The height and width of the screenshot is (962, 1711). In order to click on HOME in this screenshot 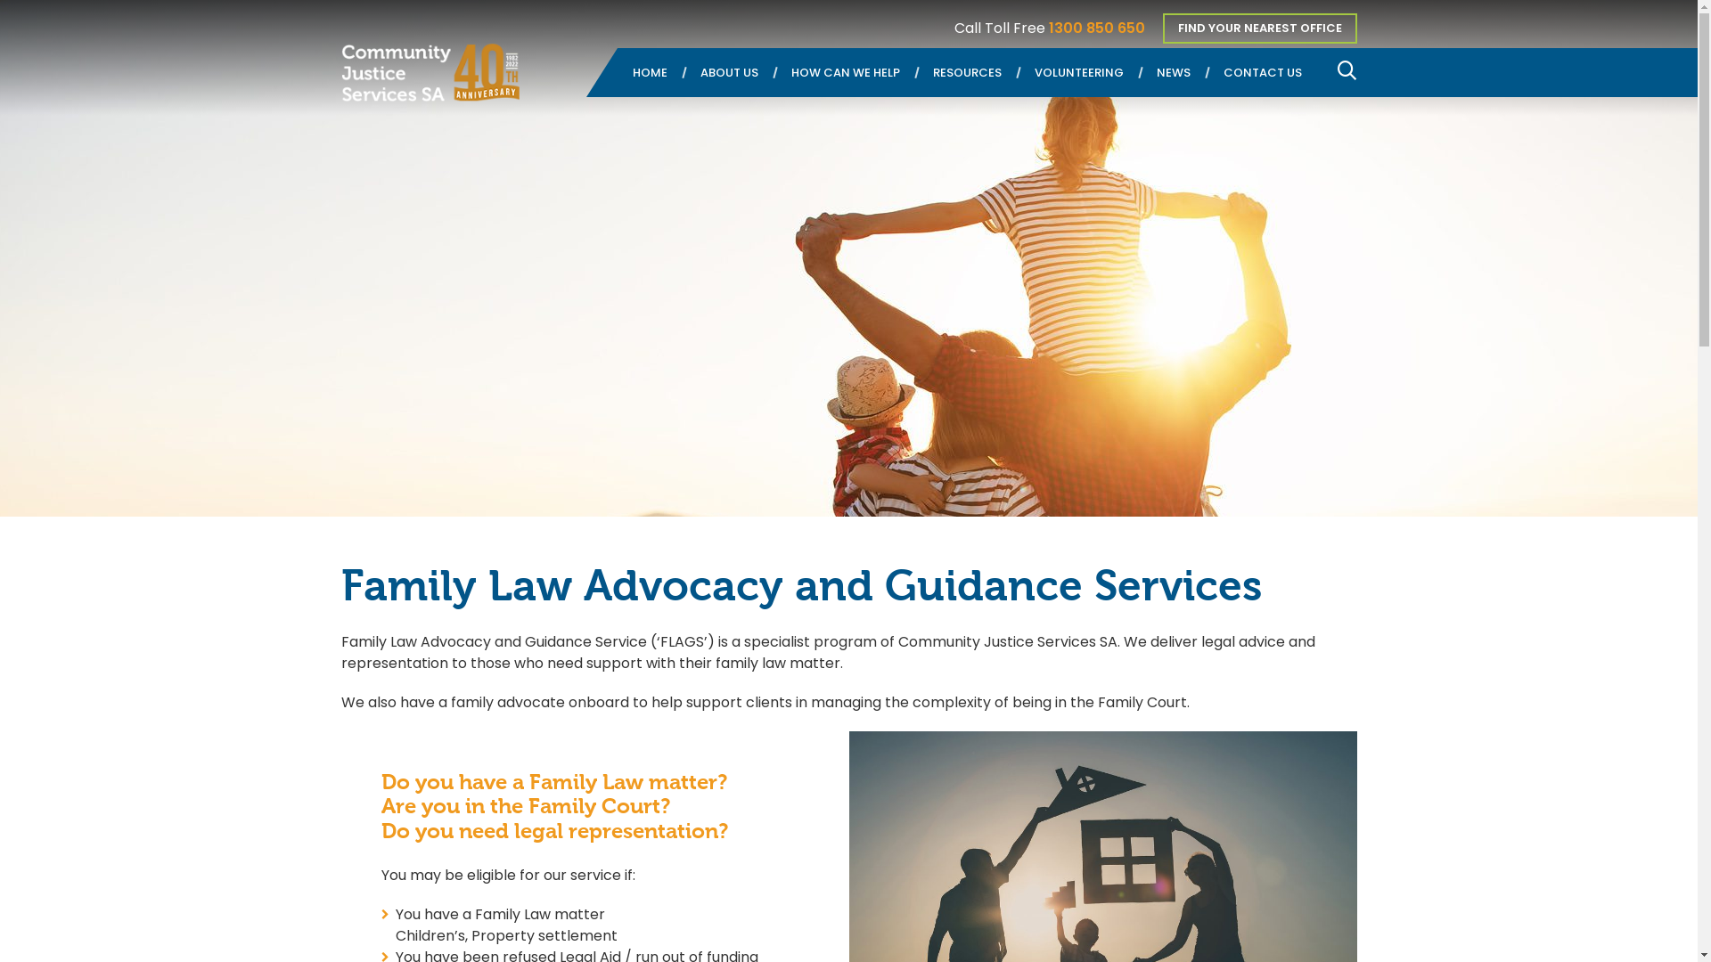, I will do `click(649, 73)`.